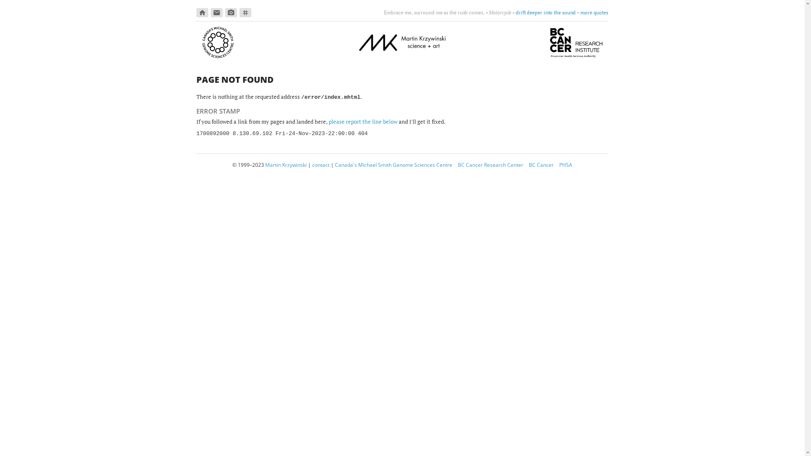 The height and width of the screenshot is (456, 811). Describe the element at coordinates (363, 122) in the screenshot. I see `please report the line below` at that location.